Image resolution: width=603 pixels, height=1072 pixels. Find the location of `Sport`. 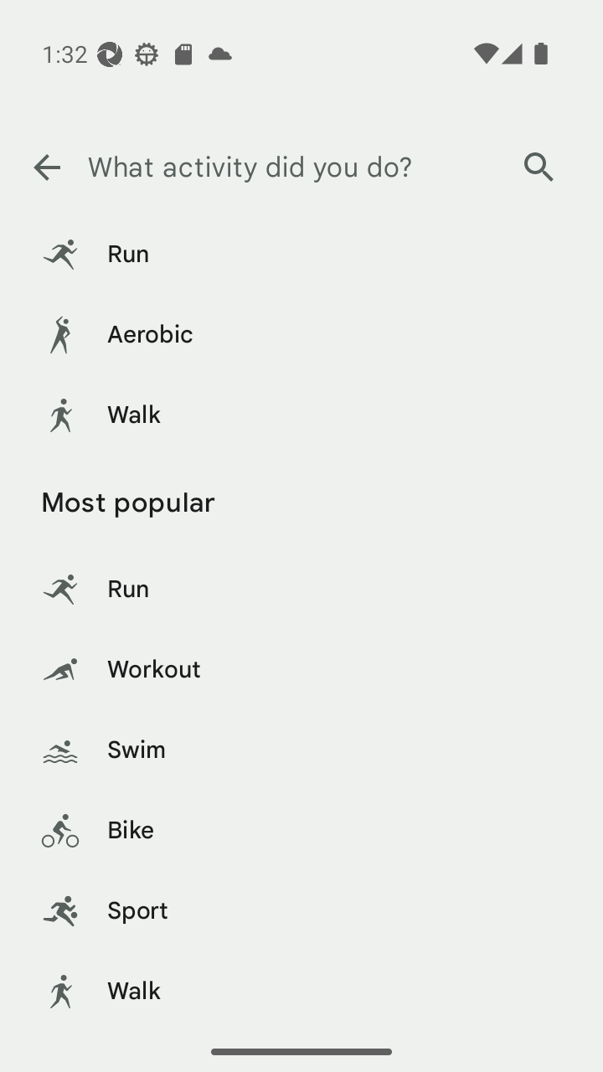

Sport is located at coordinates (301, 911).